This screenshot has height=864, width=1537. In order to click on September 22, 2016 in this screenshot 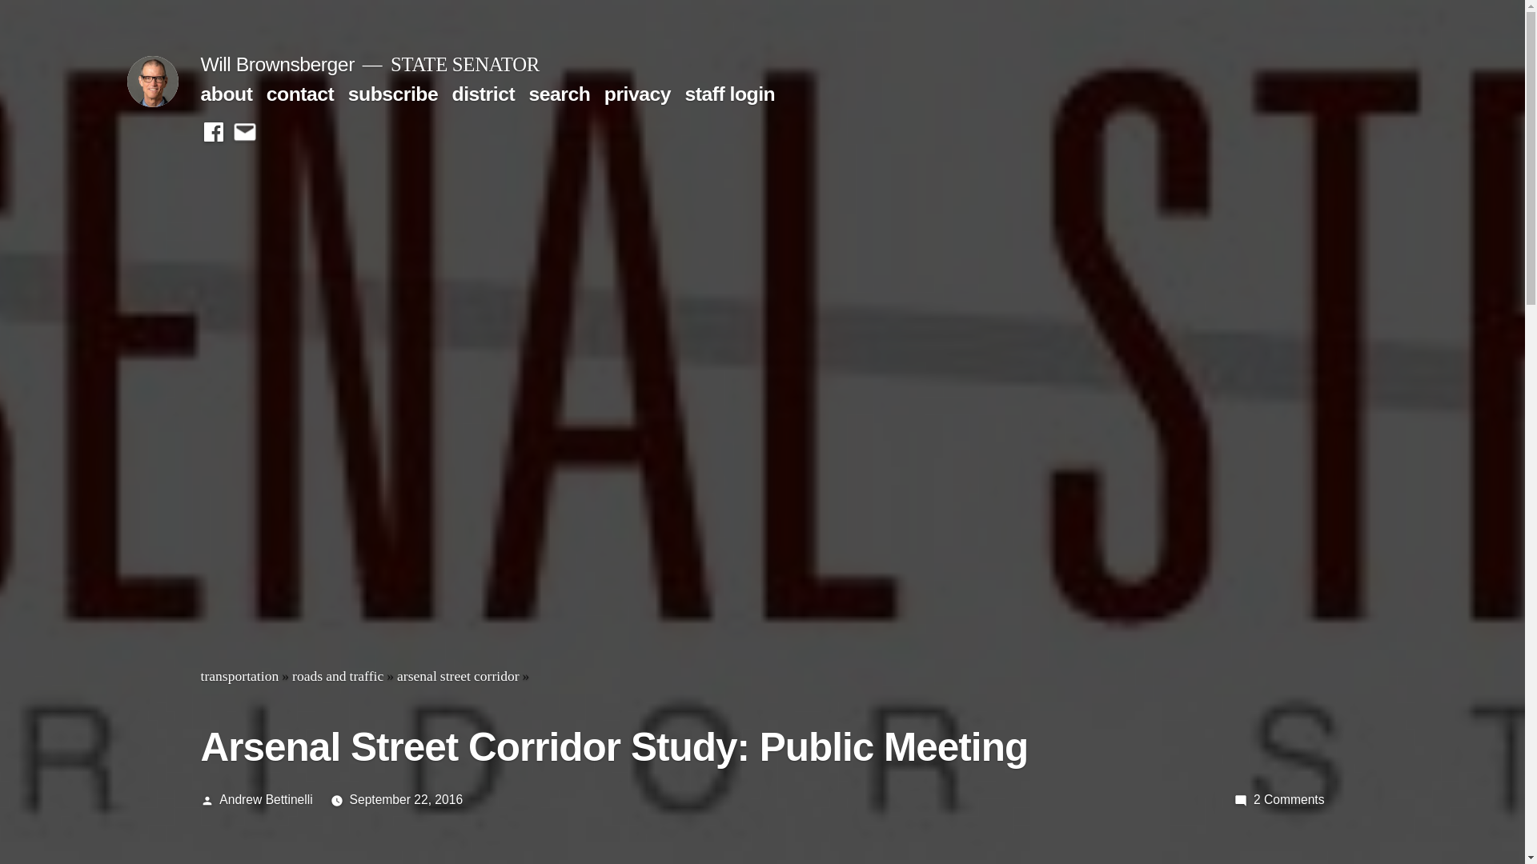, I will do `click(407, 799)`.